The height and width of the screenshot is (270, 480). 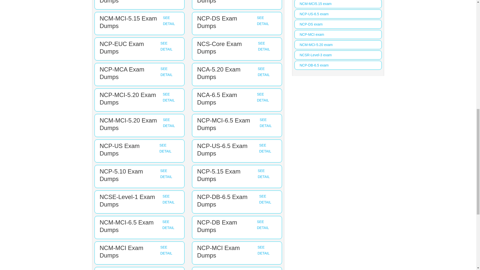 I want to click on SEE DETAIL, so click(x=265, y=122).